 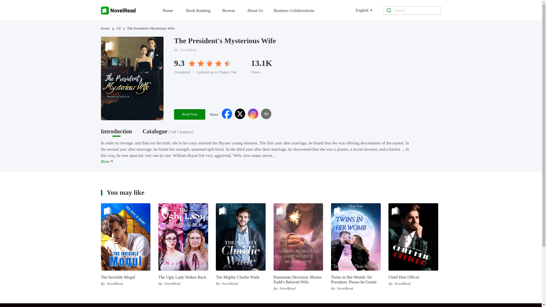 I want to click on The Ugly Lady Strikes Back, so click(x=183, y=277).